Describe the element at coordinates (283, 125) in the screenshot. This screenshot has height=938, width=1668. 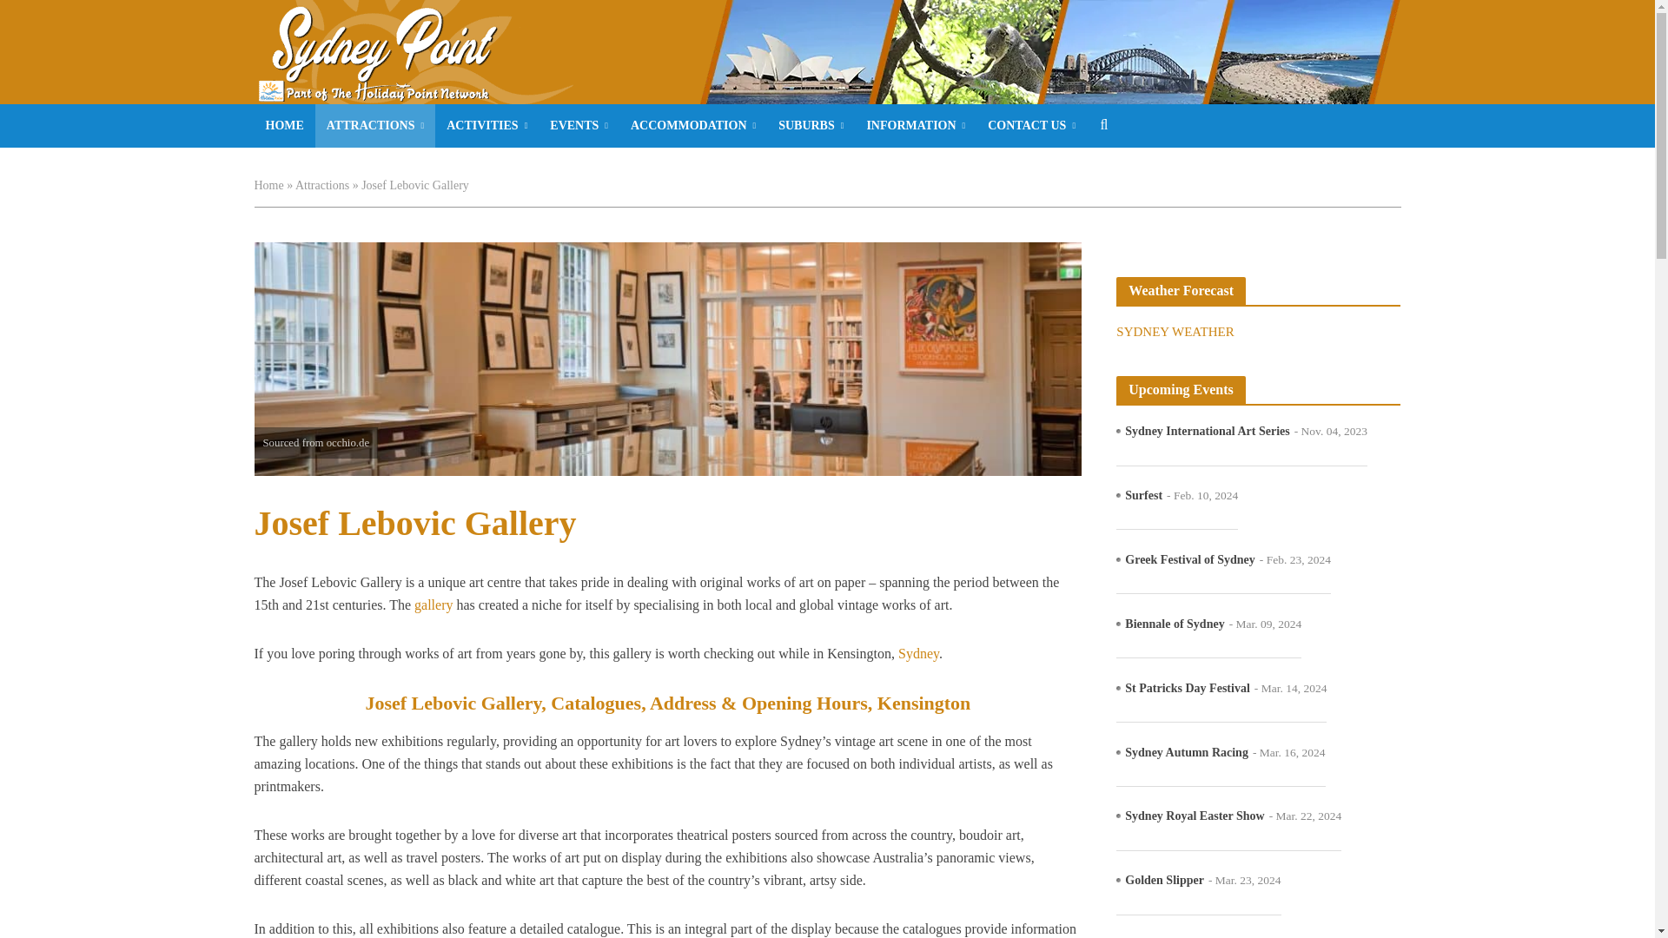
I see `HOME` at that location.